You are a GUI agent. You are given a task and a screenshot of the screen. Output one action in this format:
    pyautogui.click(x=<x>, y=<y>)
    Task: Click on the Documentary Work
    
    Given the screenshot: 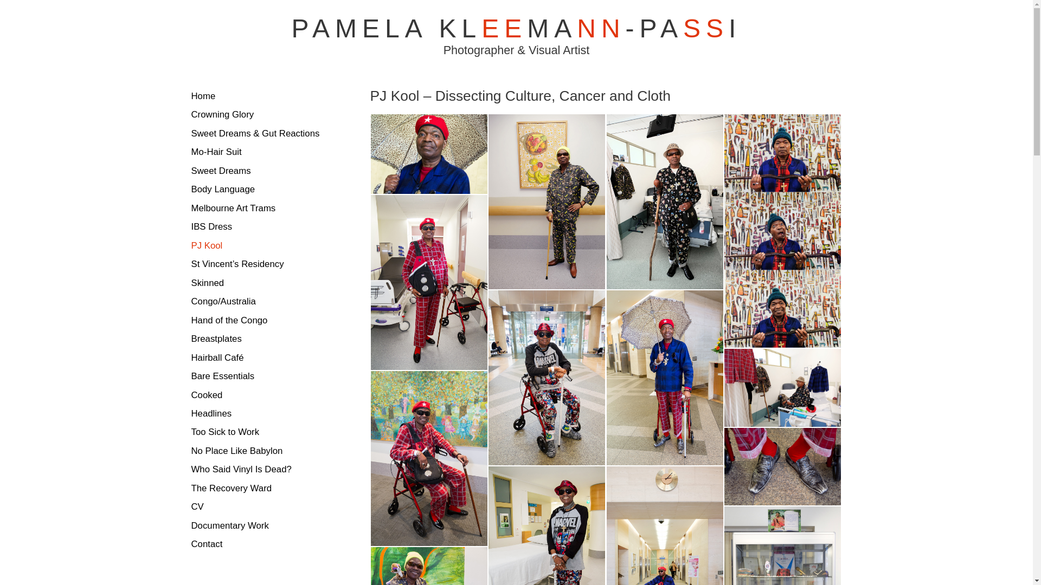 What is the action you would take?
    pyautogui.click(x=259, y=526)
    